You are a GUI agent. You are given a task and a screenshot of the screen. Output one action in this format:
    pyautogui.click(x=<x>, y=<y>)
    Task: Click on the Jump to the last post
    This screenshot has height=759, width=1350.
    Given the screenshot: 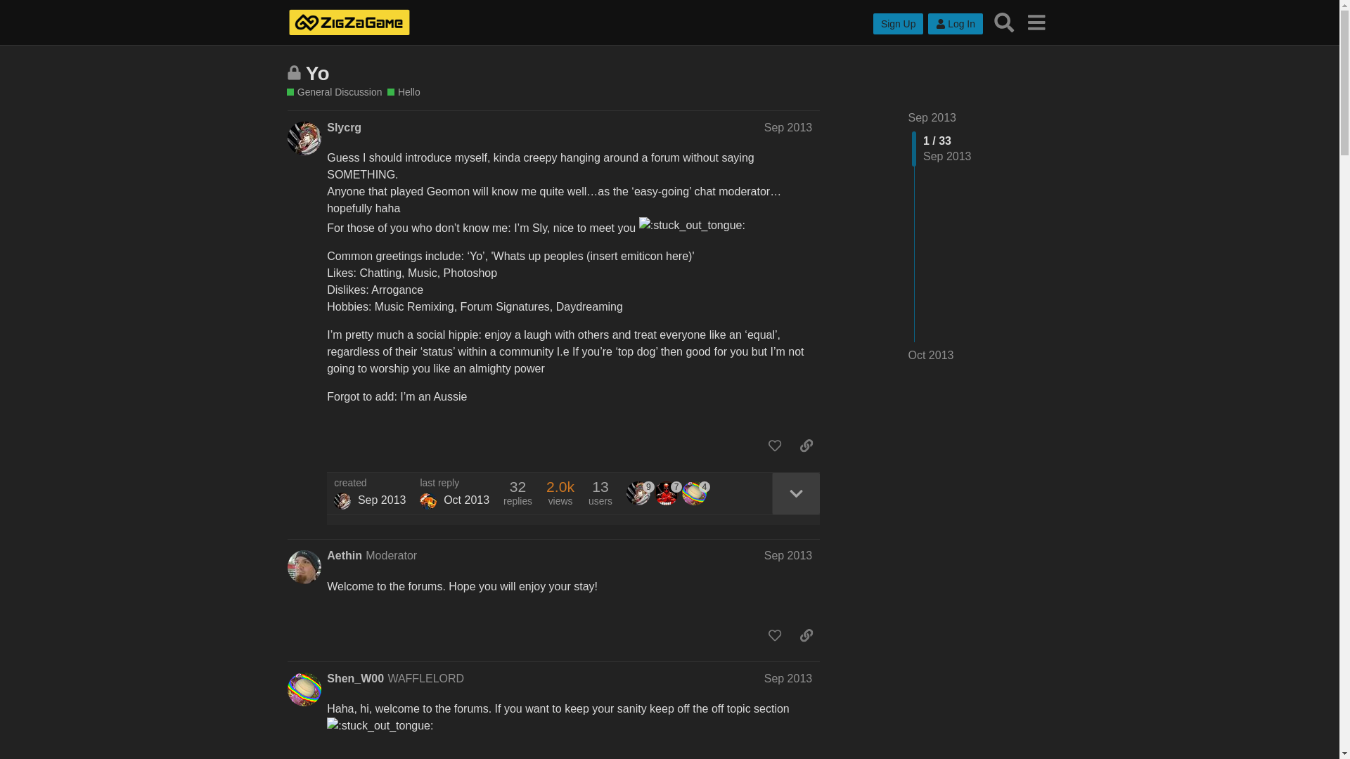 What is the action you would take?
    pyautogui.click(x=931, y=355)
    